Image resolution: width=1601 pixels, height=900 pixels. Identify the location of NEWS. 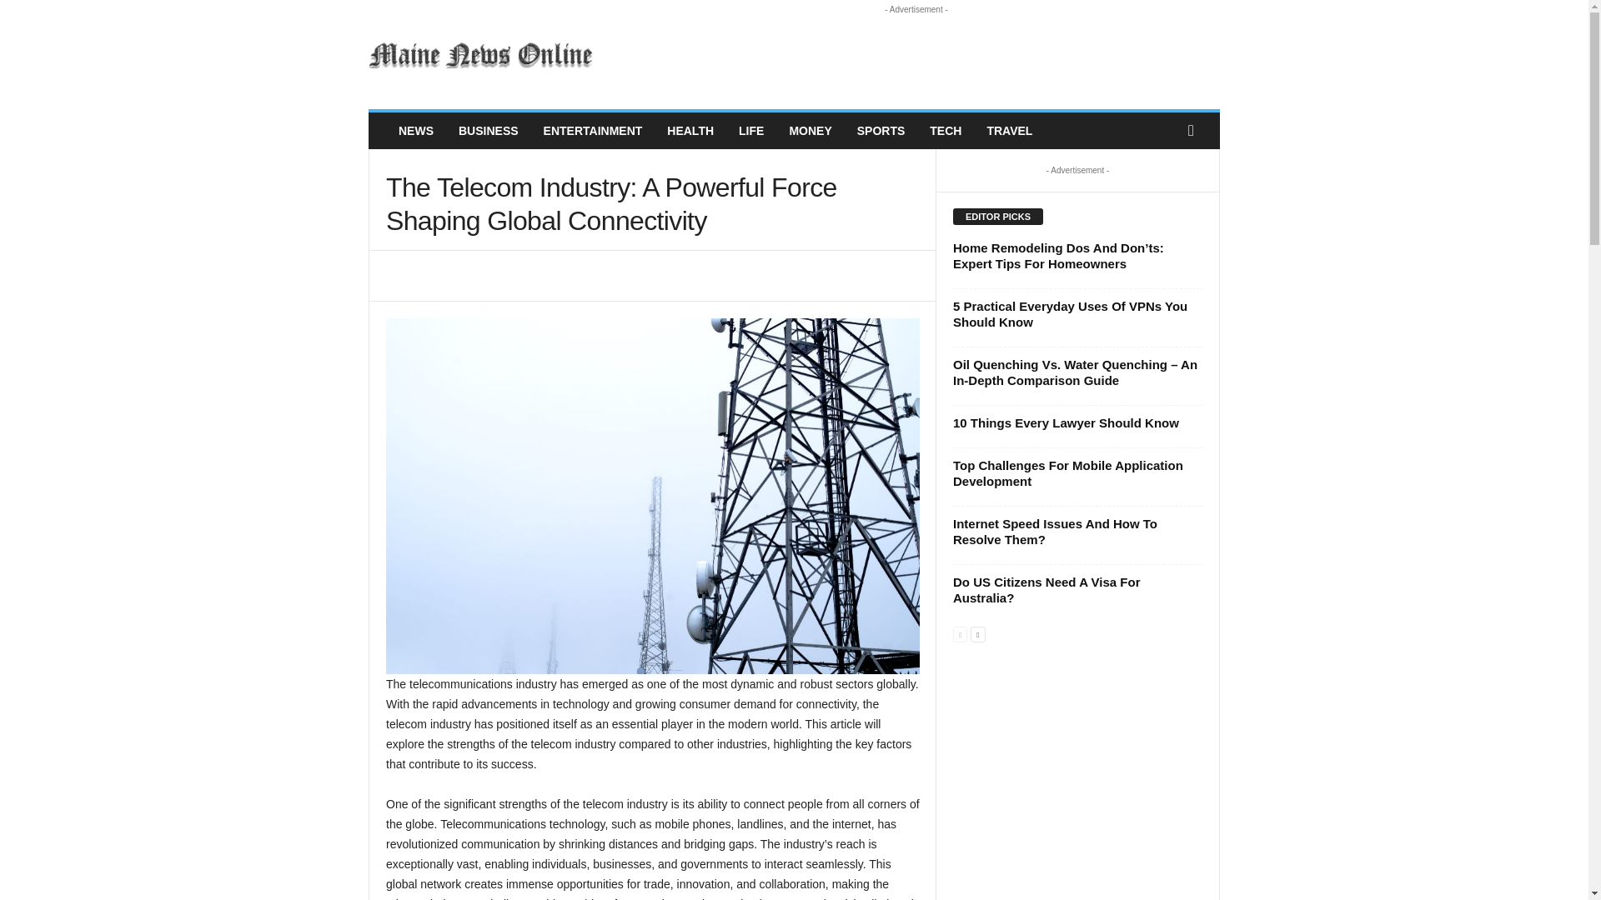
(415, 131).